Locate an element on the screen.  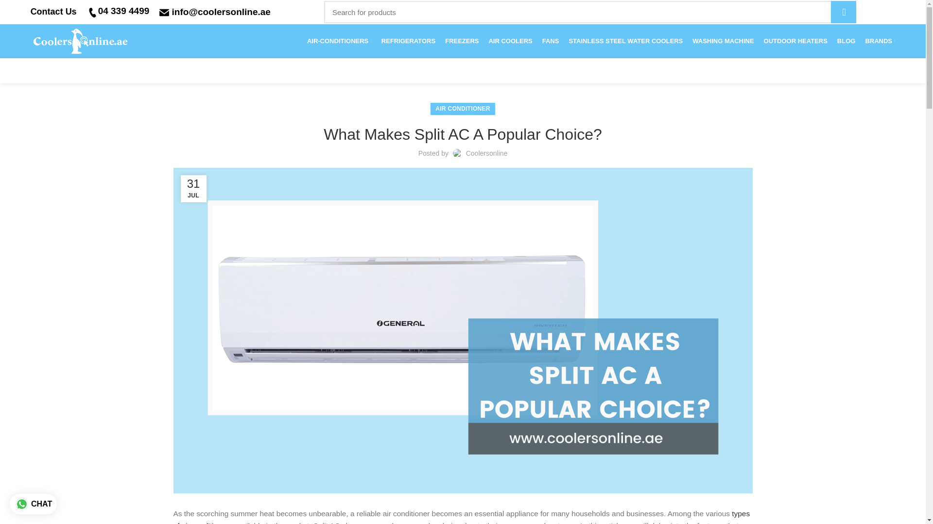
AIR-CONDITIONERS is located at coordinates (339, 41).